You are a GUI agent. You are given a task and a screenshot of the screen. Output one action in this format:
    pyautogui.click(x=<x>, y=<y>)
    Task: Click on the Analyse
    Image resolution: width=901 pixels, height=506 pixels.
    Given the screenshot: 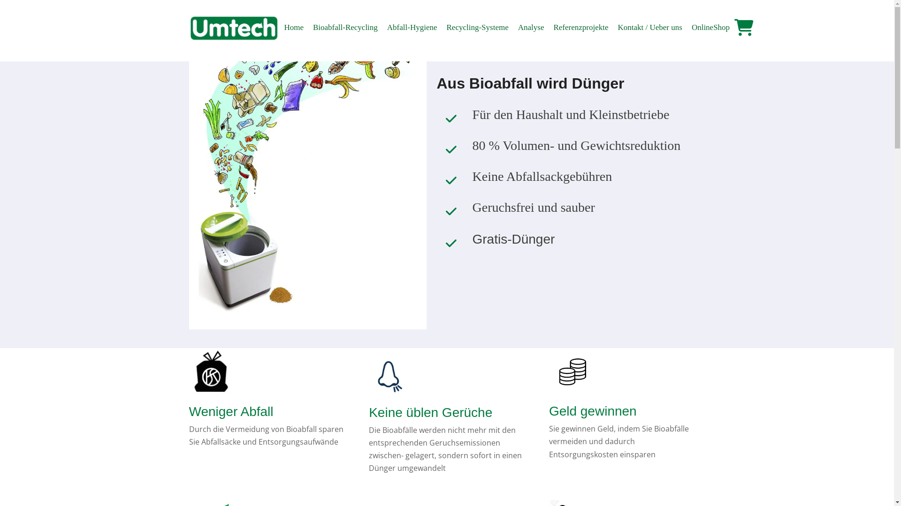 What is the action you would take?
    pyautogui.click(x=531, y=27)
    